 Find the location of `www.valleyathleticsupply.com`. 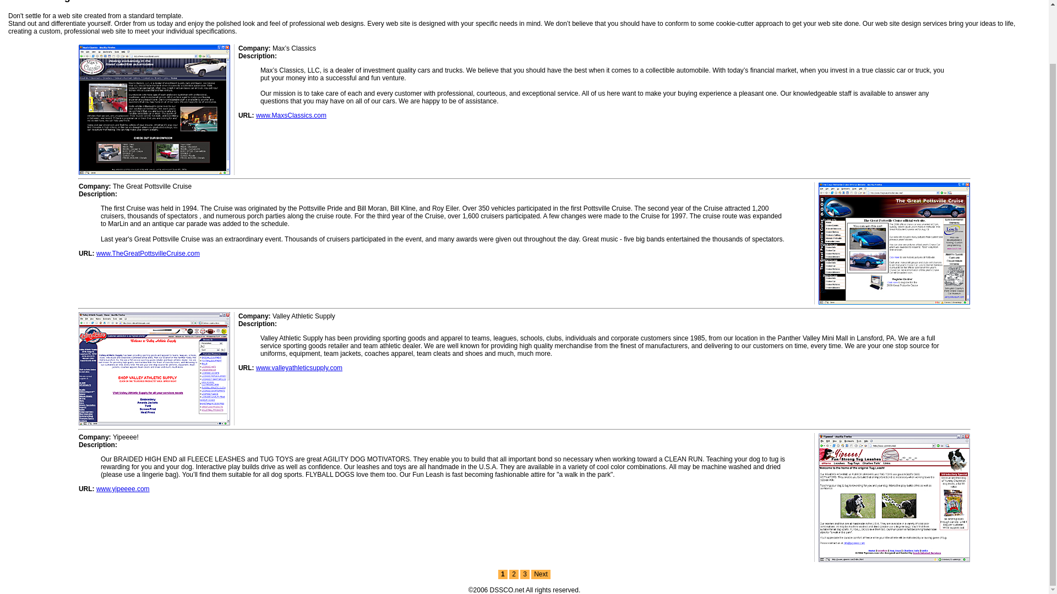

www.valleyathleticsupply.com is located at coordinates (299, 368).